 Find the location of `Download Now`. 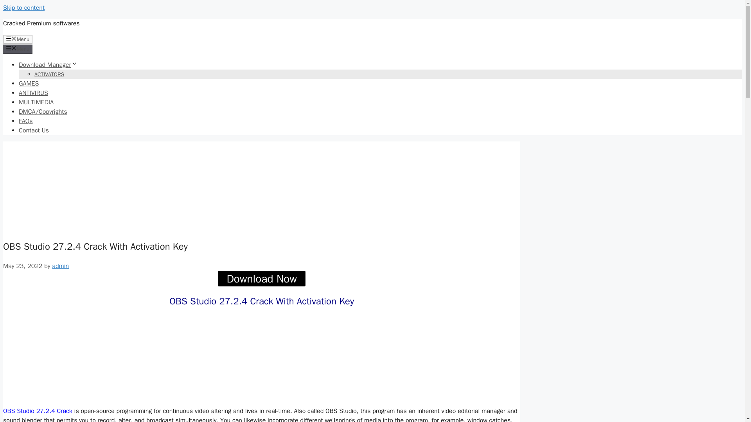

Download Now is located at coordinates (261, 279).